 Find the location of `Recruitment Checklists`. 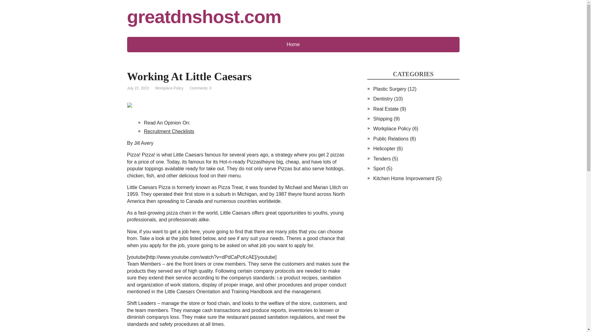

Recruitment Checklists is located at coordinates (169, 132).